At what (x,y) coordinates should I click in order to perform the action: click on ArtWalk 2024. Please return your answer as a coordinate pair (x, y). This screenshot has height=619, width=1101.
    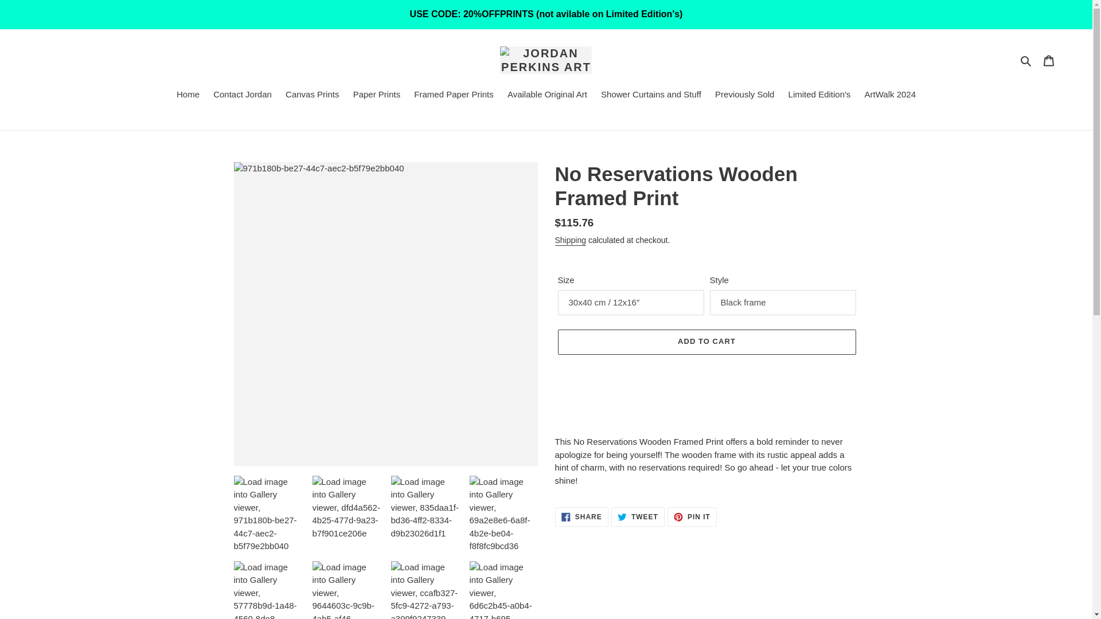
    Looking at the image, I should click on (890, 96).